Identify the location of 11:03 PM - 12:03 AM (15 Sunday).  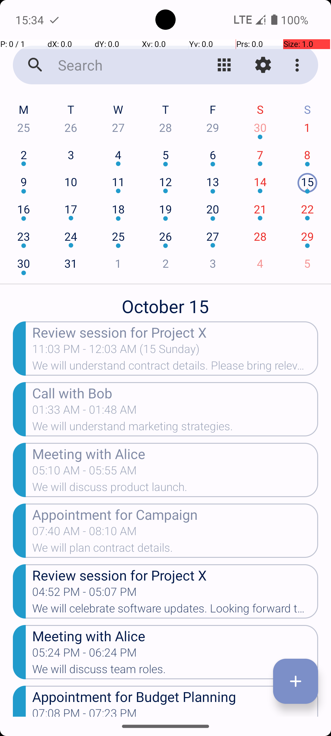
(116, 351).